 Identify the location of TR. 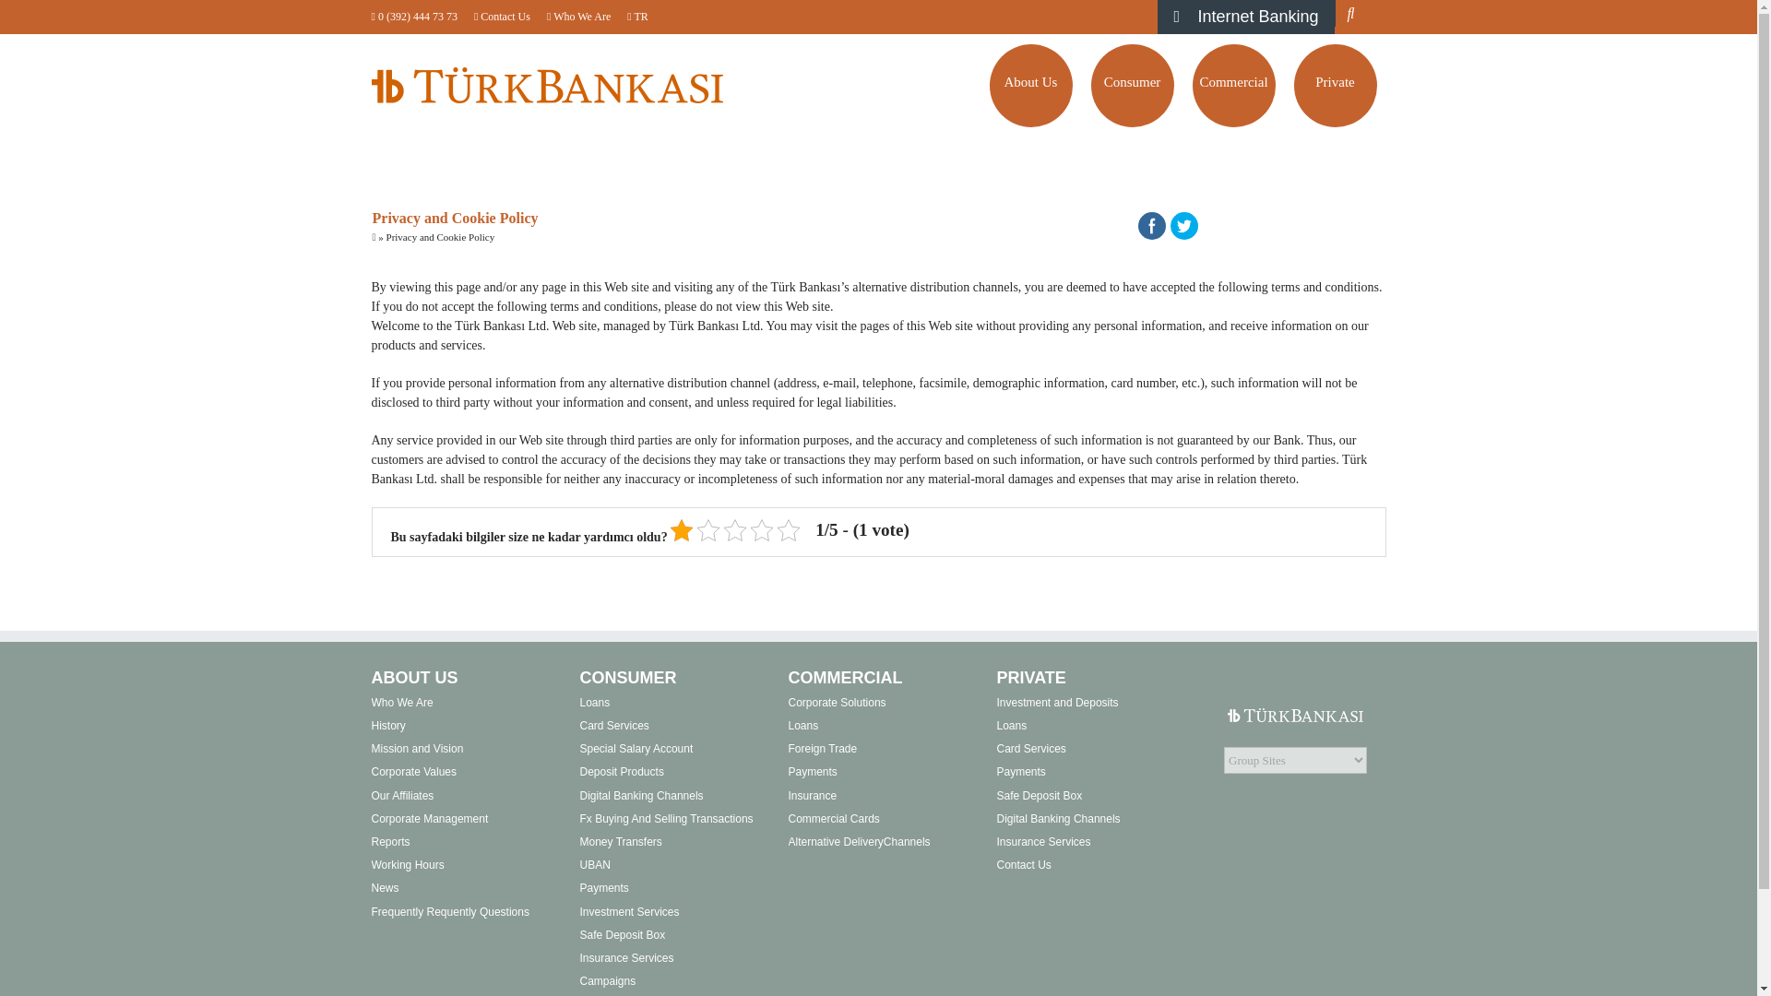
(636, 16).